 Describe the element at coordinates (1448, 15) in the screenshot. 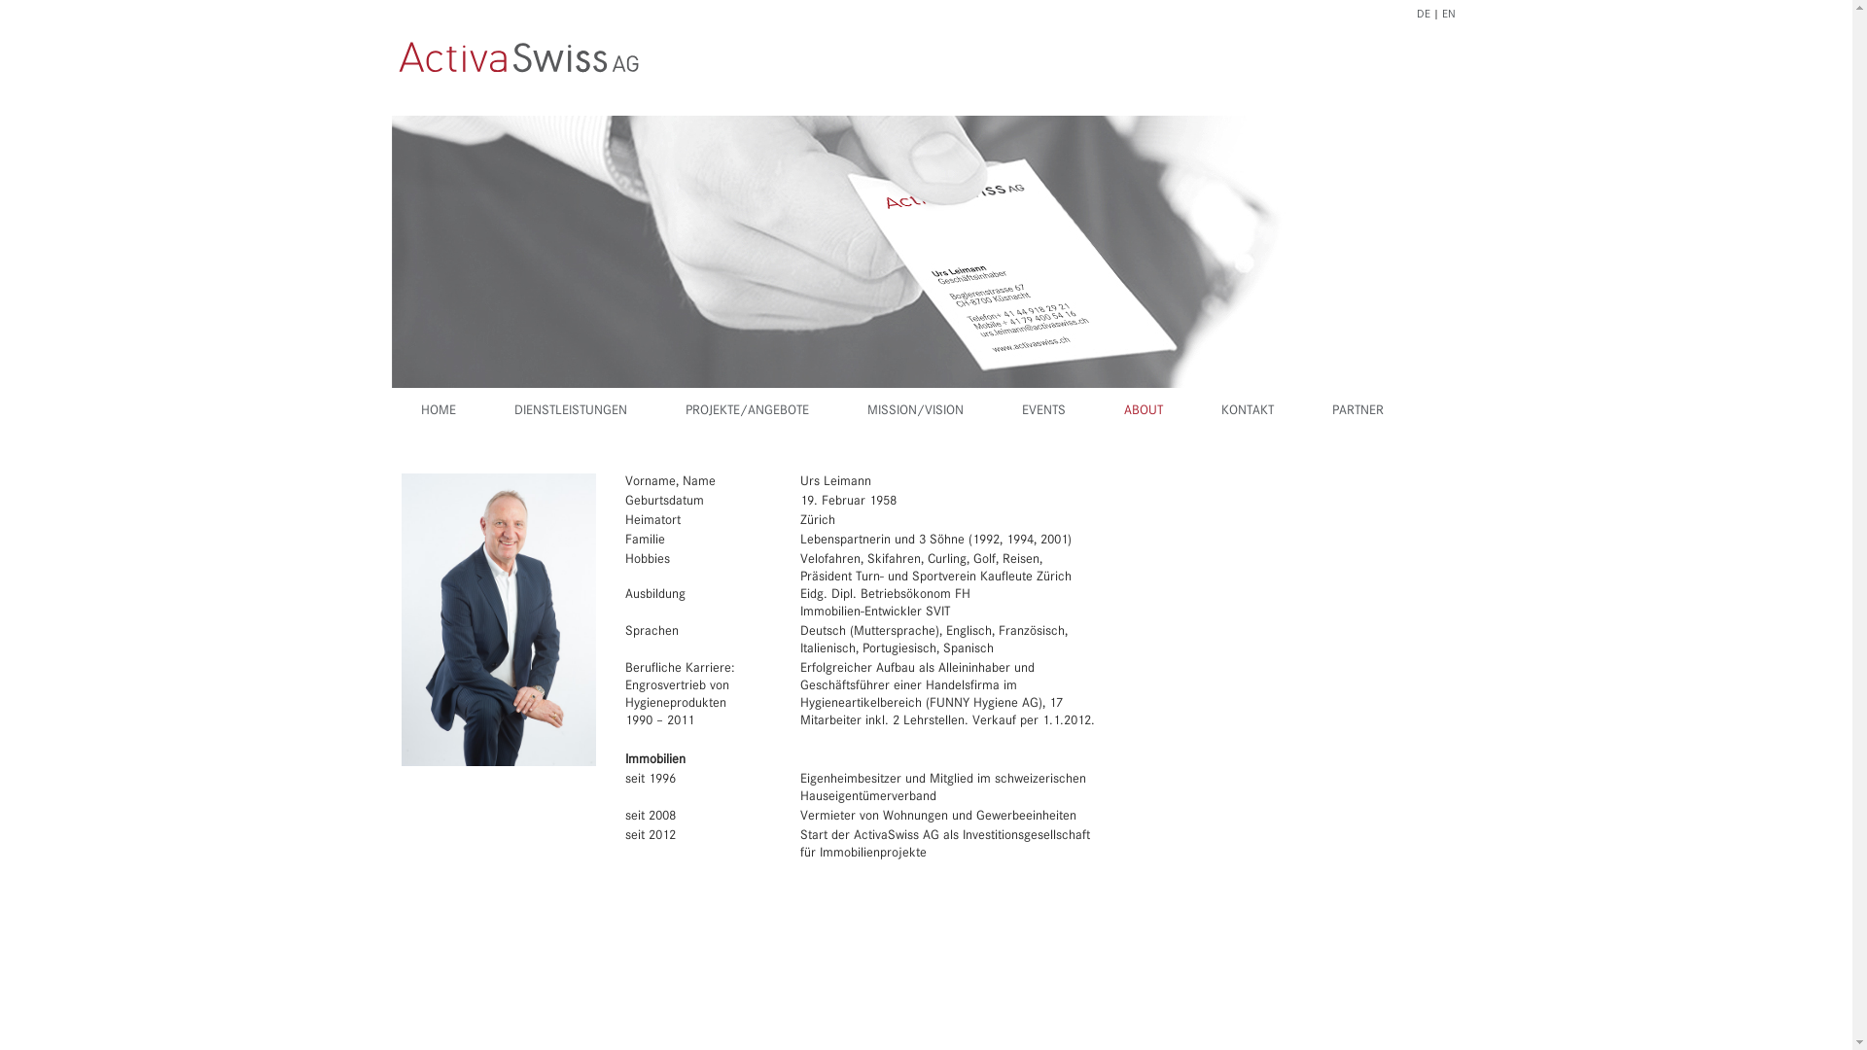

I see `EN` at that location.